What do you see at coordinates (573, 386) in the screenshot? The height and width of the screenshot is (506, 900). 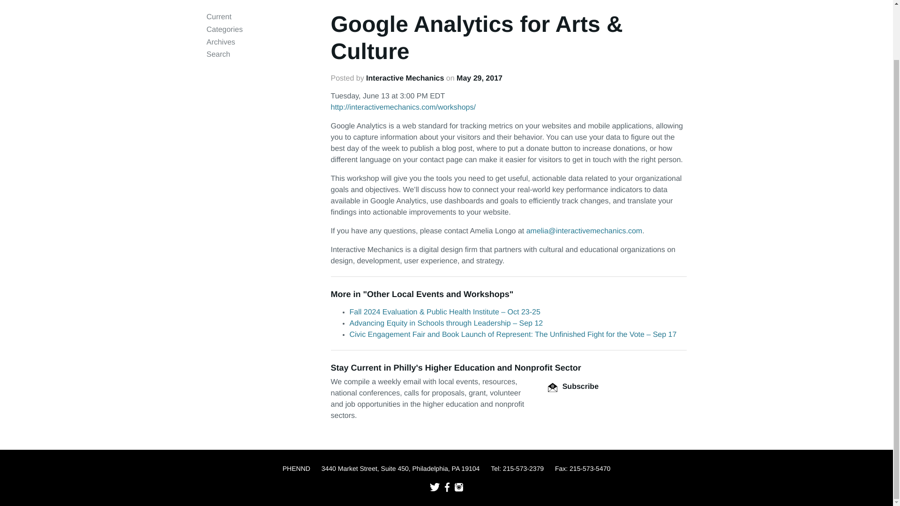 I see `Subscribe` at bounding box center [573, 386].